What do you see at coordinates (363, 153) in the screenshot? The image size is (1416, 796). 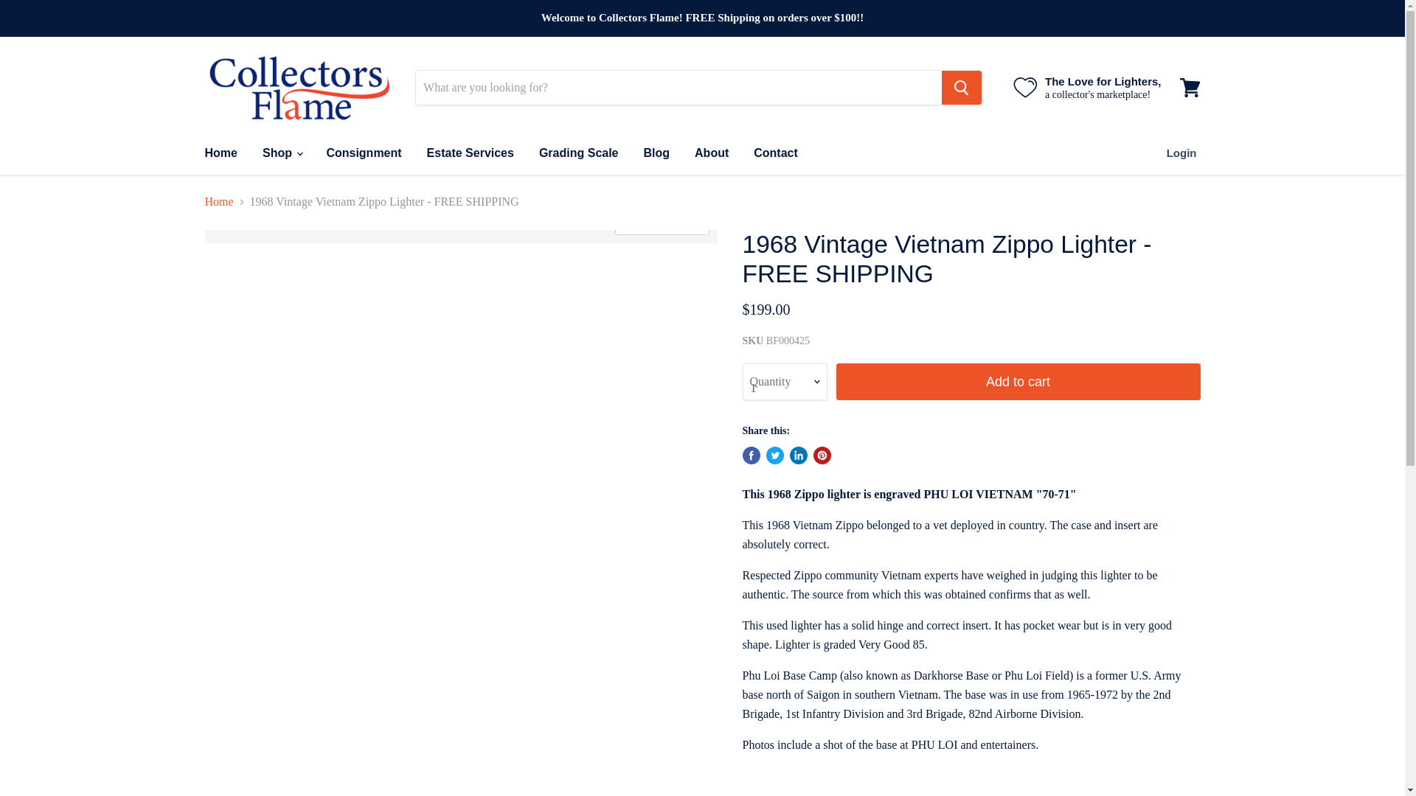 I see `Consignment` at bounding box center [363, 153].